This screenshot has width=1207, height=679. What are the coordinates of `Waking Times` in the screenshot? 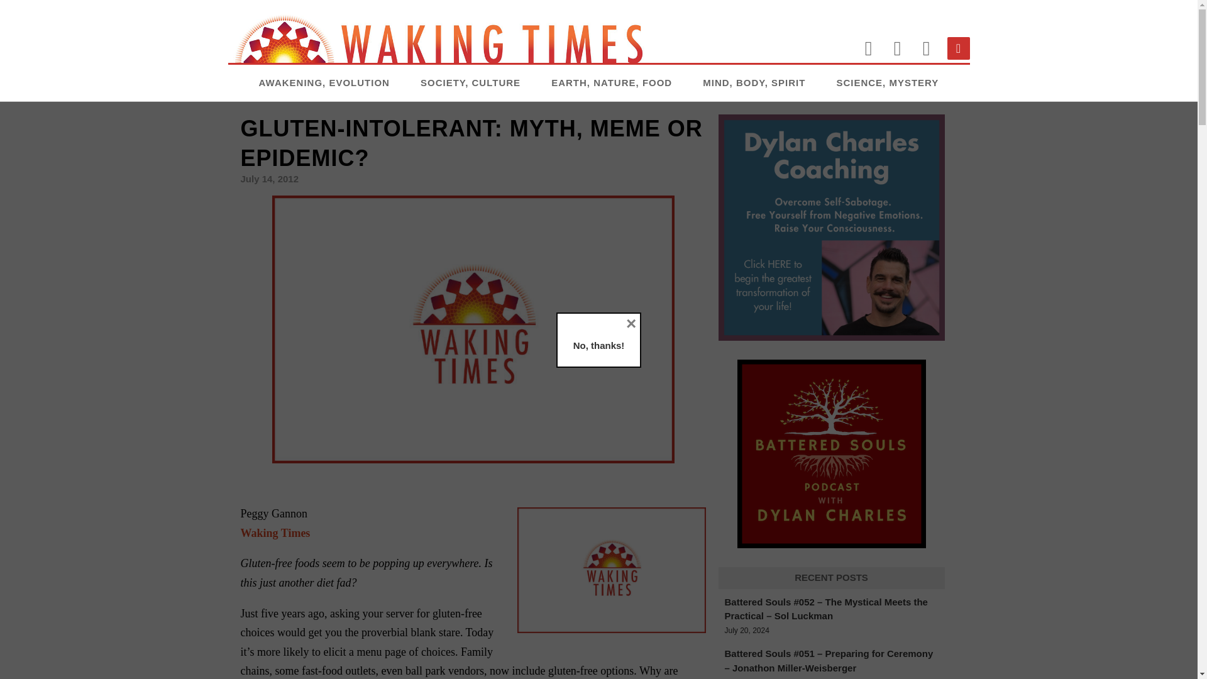 It's located at (275, 533).